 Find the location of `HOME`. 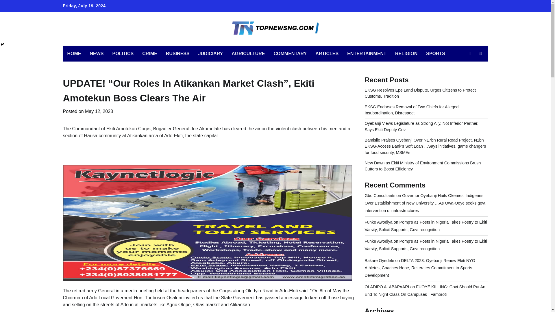

HOME is located at coordinates (74, 53).